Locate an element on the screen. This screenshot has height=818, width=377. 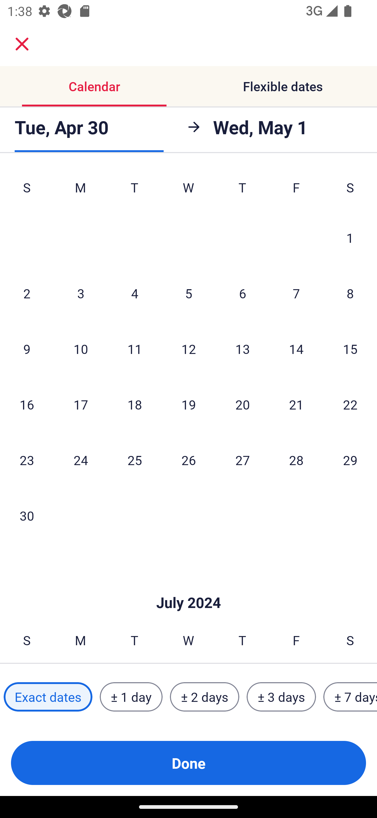
± 2 days is located at coordinates (205, 697).